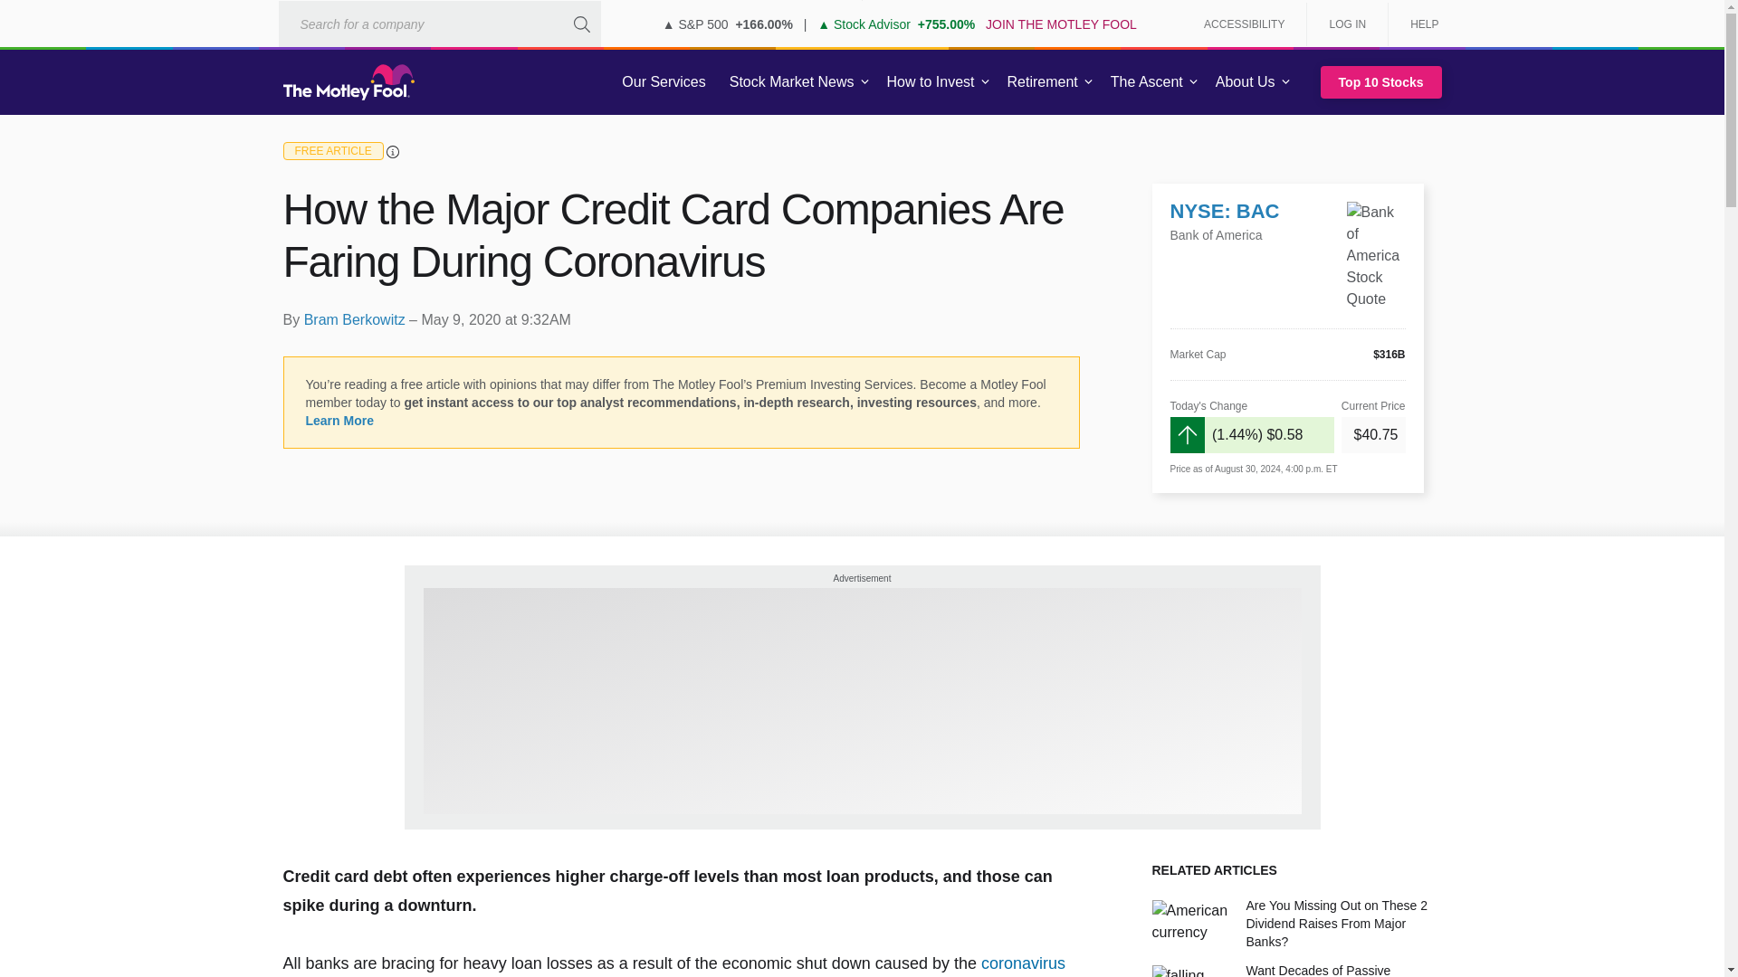 Image resolution: width=1738 pixels, height=977 pixels. I want to click on How to Invest, so click(931, 82).